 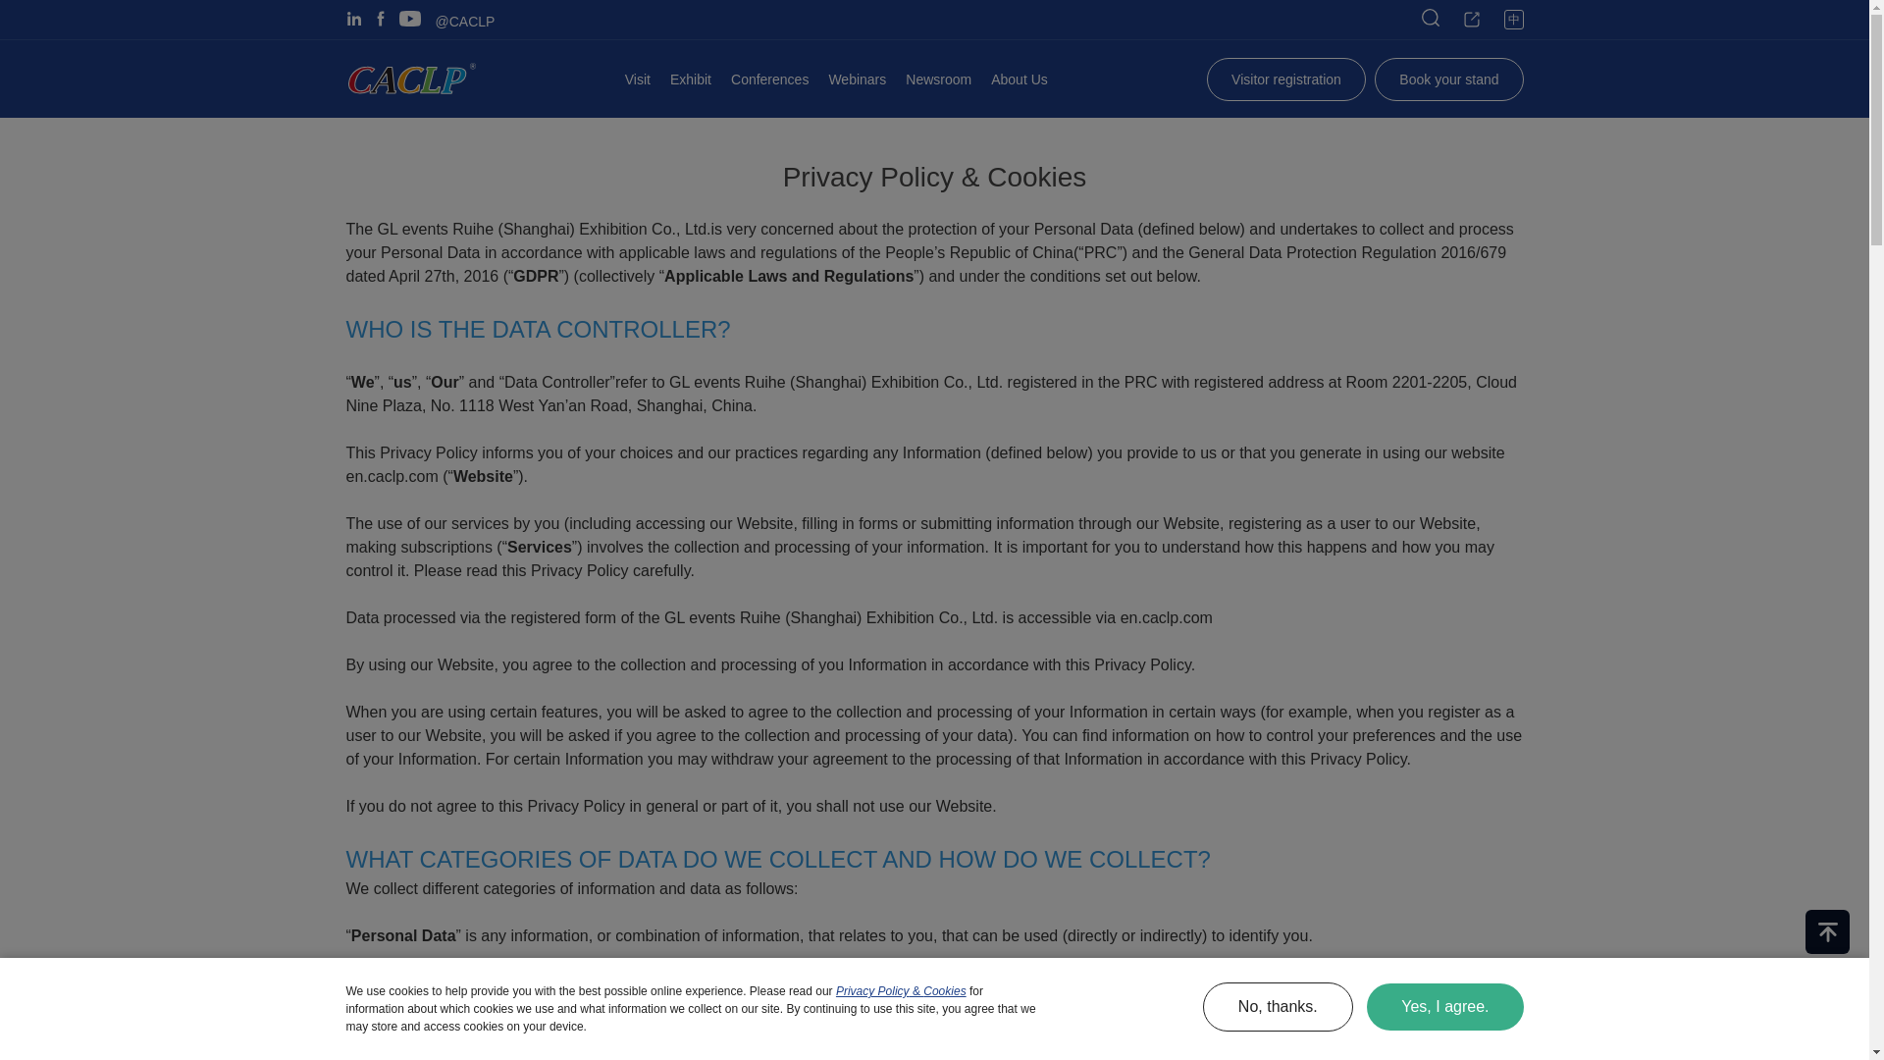 What do you see at coordinates (1286, 79) in the screenshot?
I see `Visitor registration` at bounding box center [1286, 79].